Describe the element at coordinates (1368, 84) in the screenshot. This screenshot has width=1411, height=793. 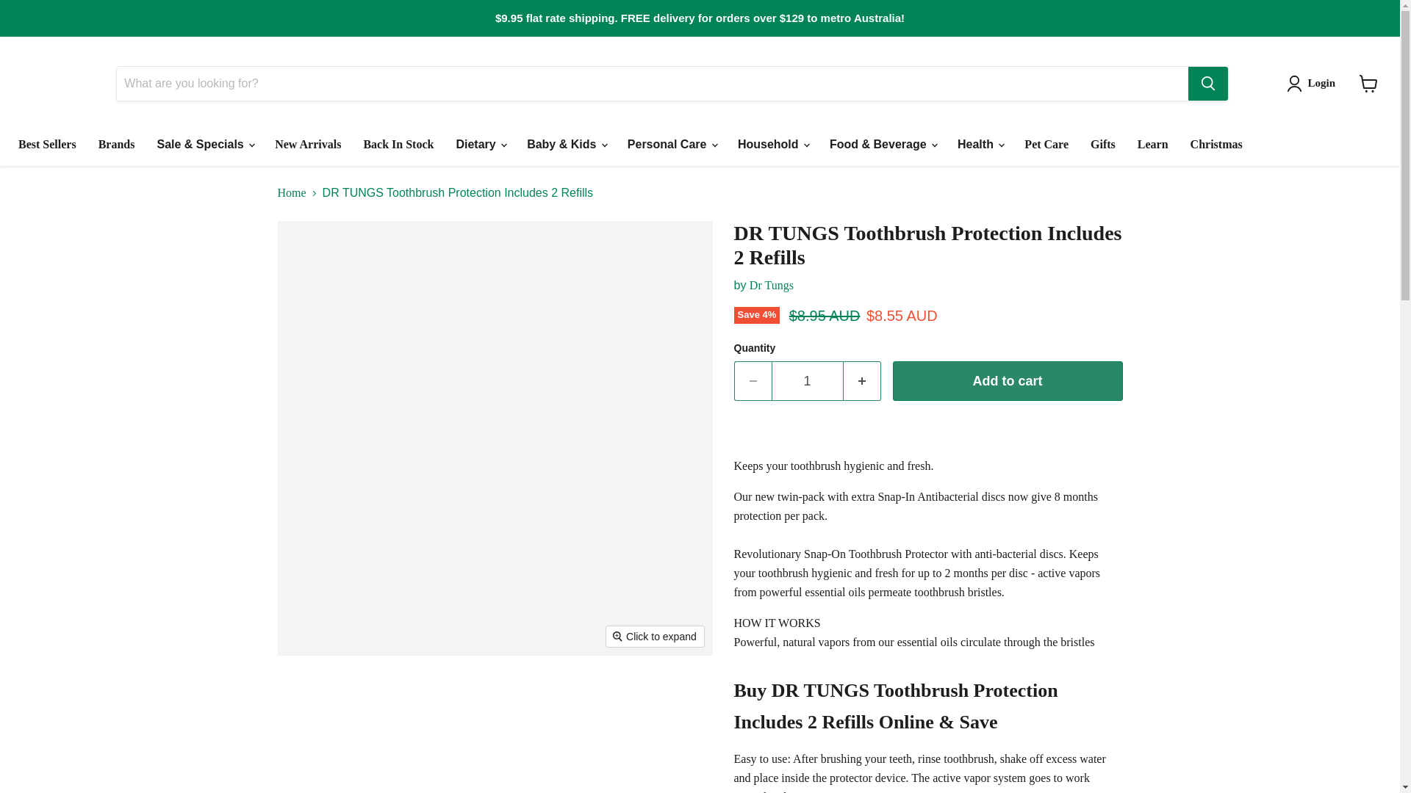
I see `View cart` at that location.